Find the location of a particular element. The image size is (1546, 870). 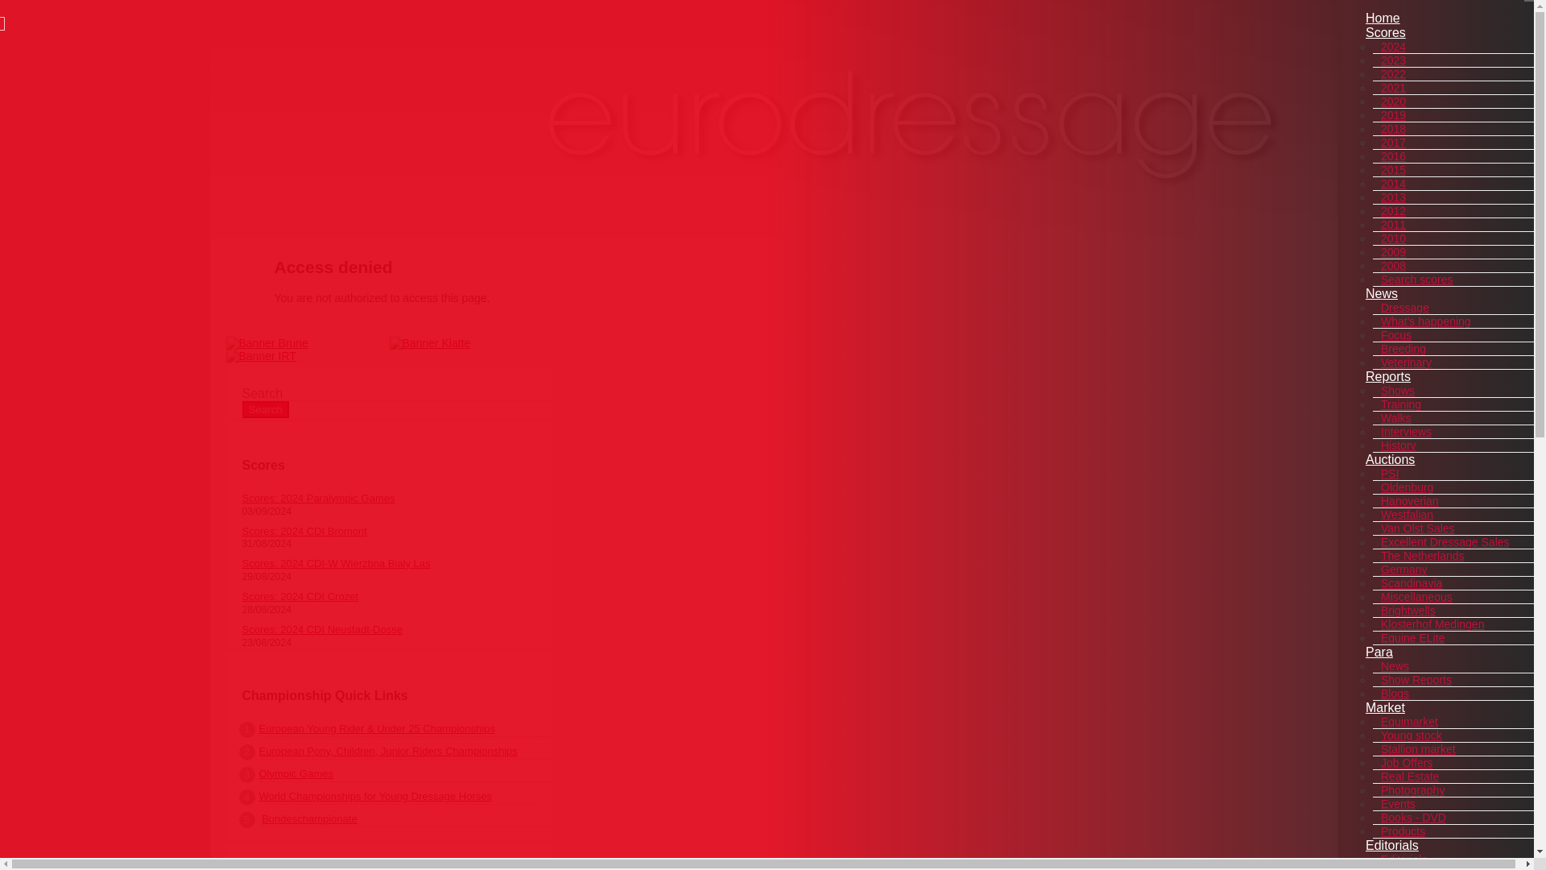

Search scores is located at coordinates (1416, 280).